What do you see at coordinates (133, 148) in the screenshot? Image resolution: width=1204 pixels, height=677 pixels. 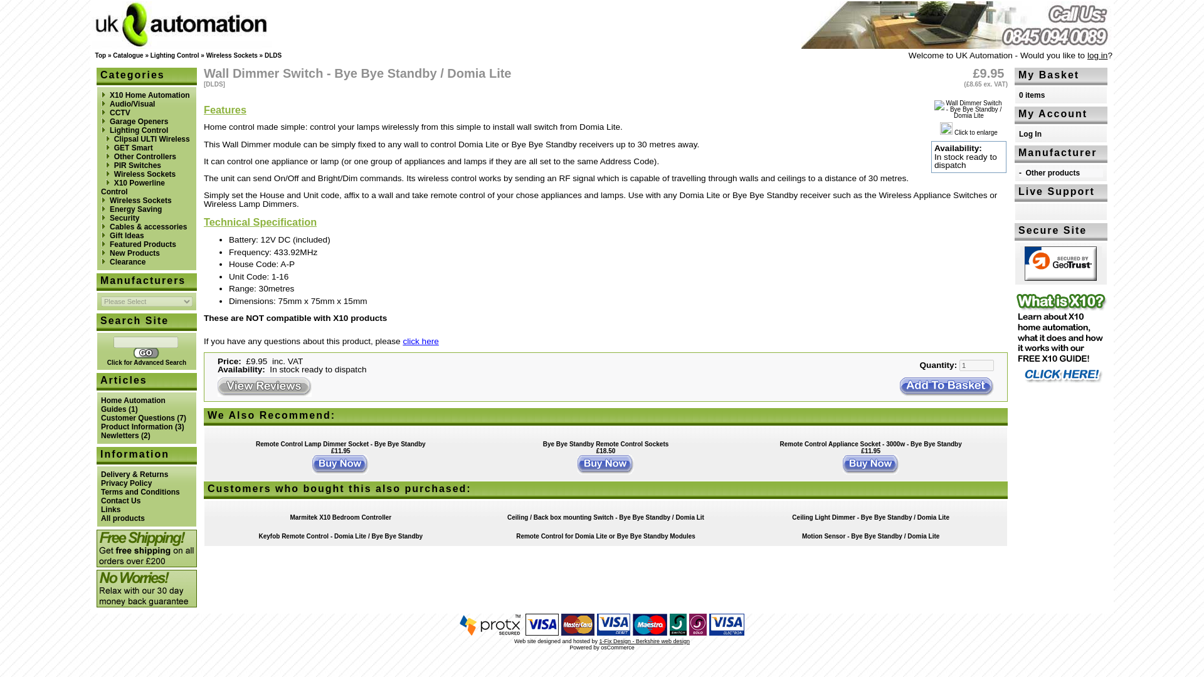 I see `GET Smart` at bounding box center [133, 148].